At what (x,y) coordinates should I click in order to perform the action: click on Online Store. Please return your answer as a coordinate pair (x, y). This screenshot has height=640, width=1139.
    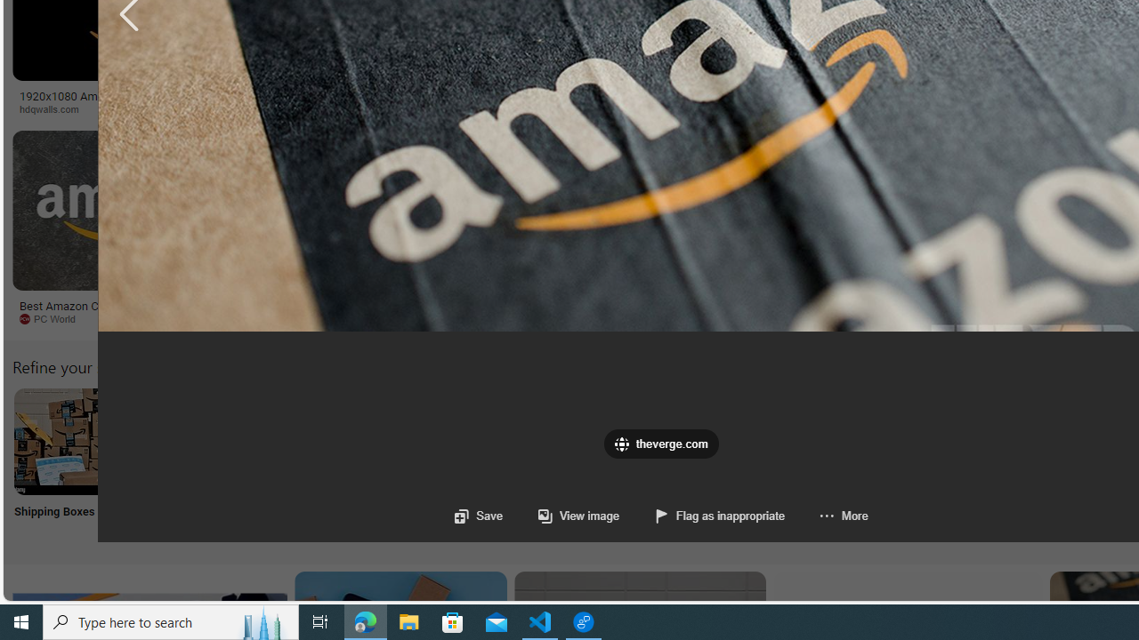
    Looking at the image, I should click on (1007, 464).